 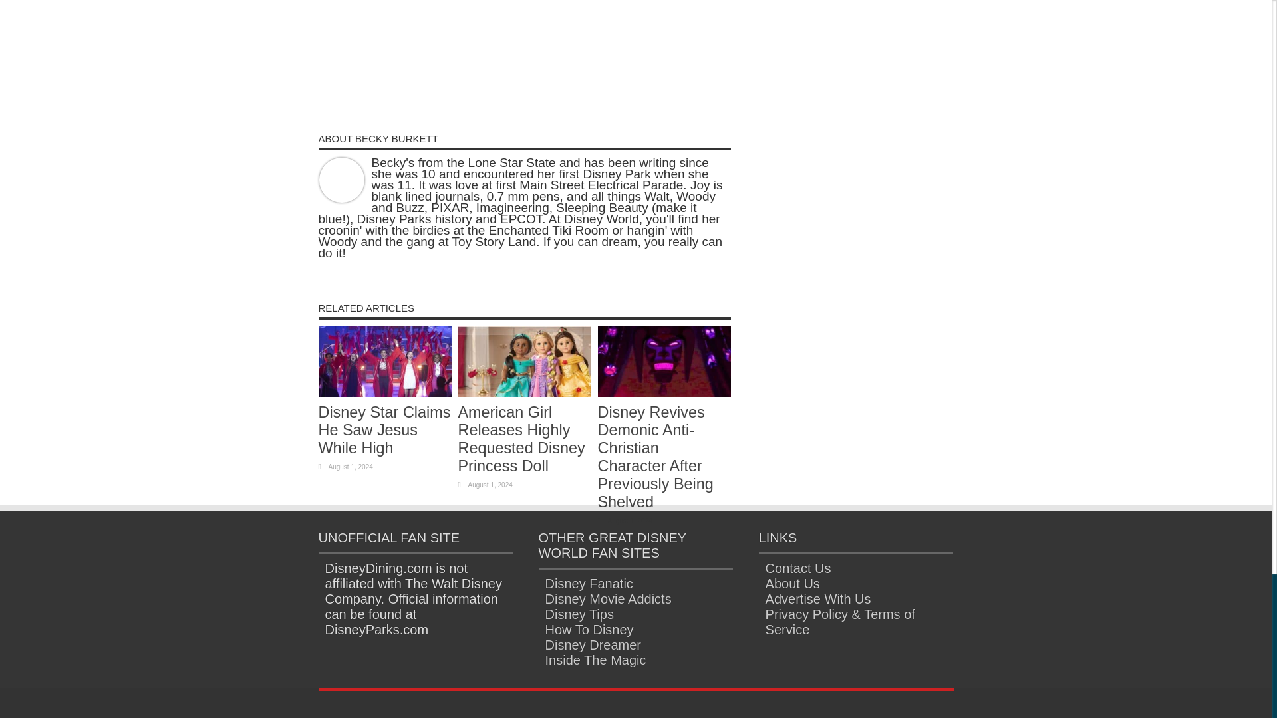 I want to click on Disney Star Claims He Saw Jesus While High, so click(x=384, y=429).